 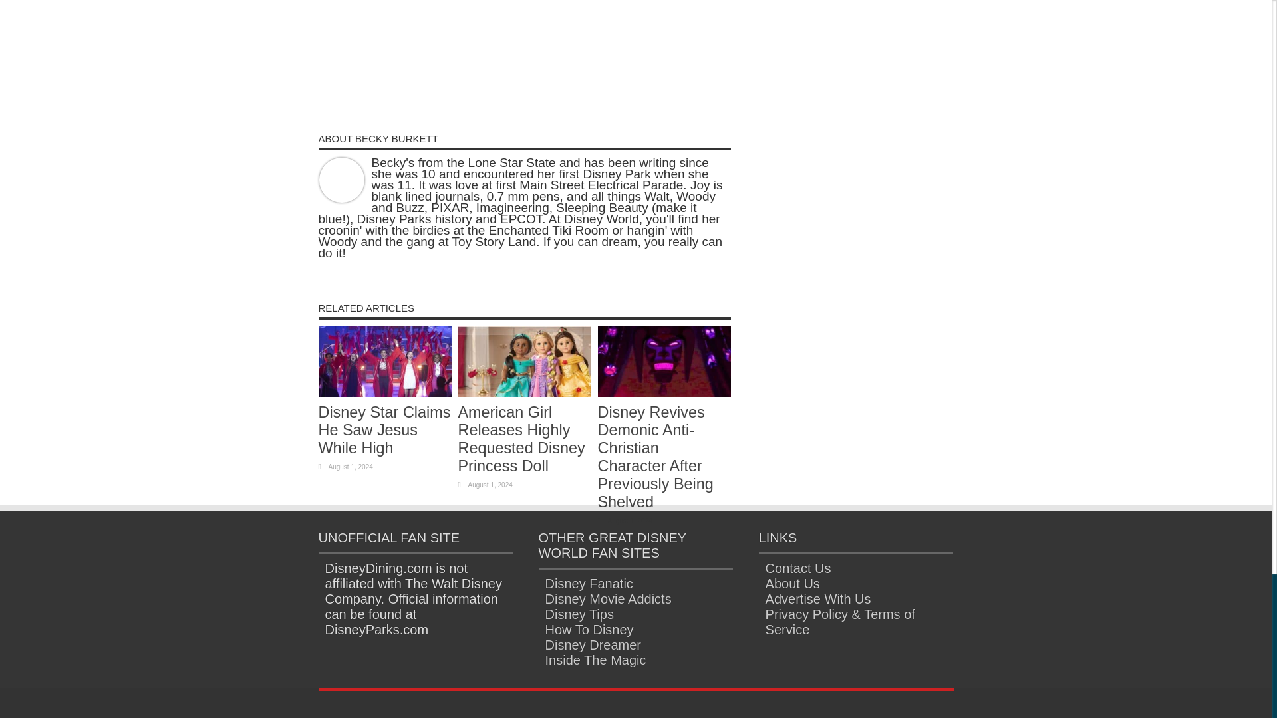 I want to click on Disney Star Claims He Saw Jesus While High, so click(x=384, y=429).